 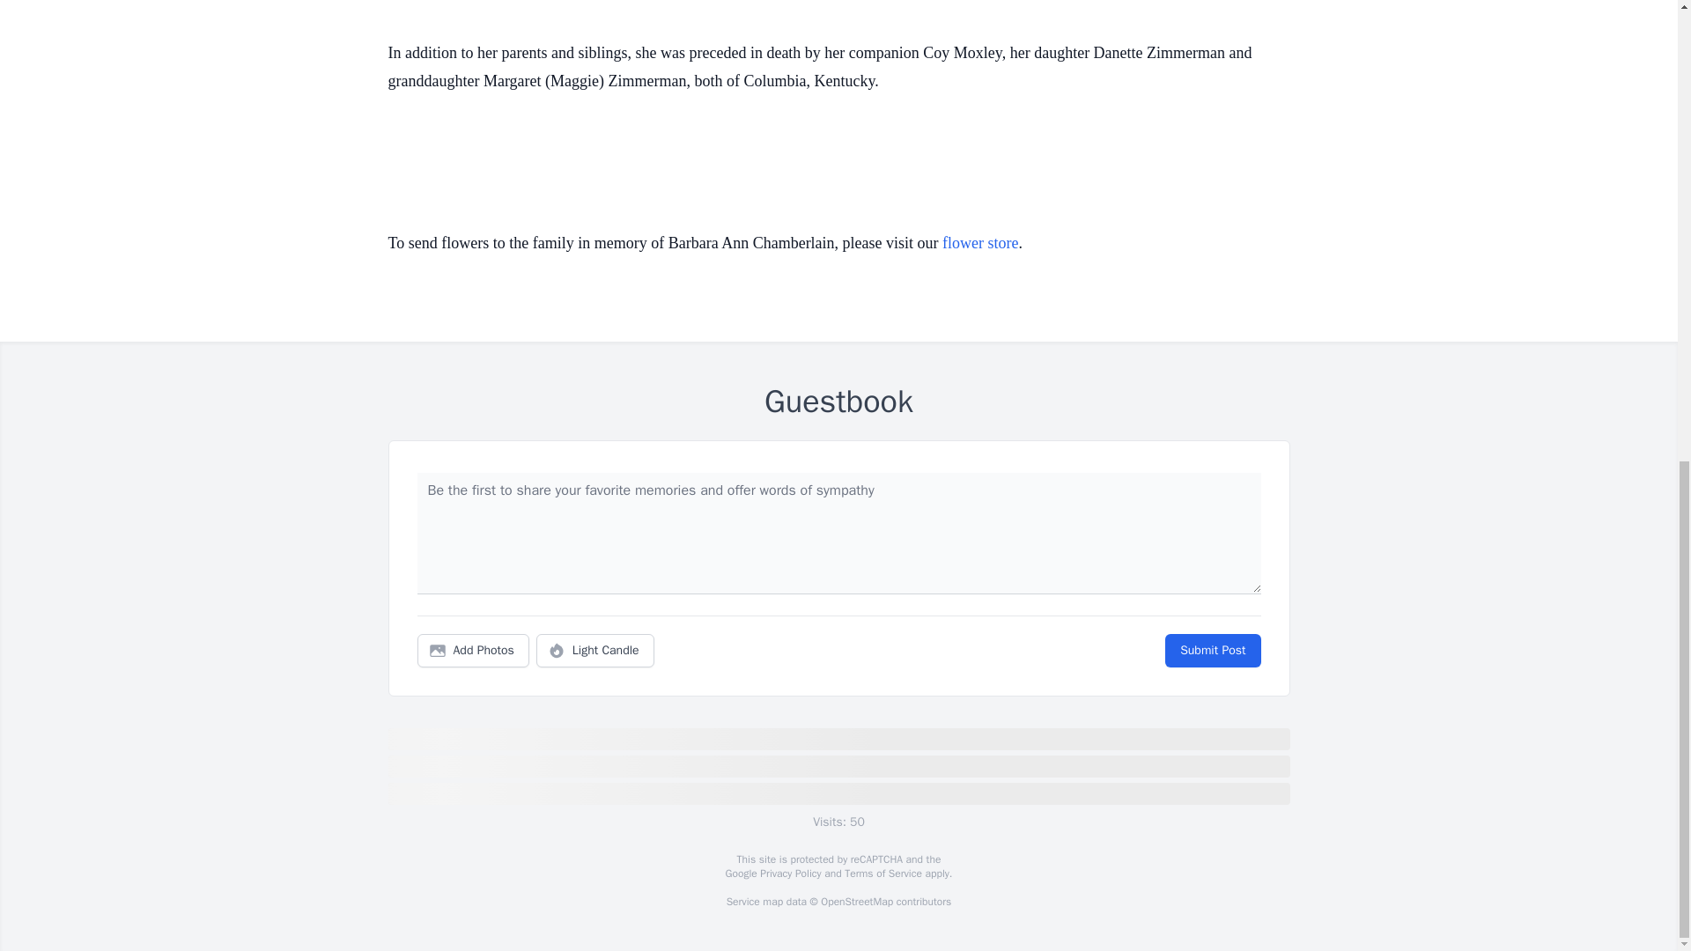 What do you see at coordinates (979, 243) in the screenshot?
I see `flower store` at bounding box center [979, 243].